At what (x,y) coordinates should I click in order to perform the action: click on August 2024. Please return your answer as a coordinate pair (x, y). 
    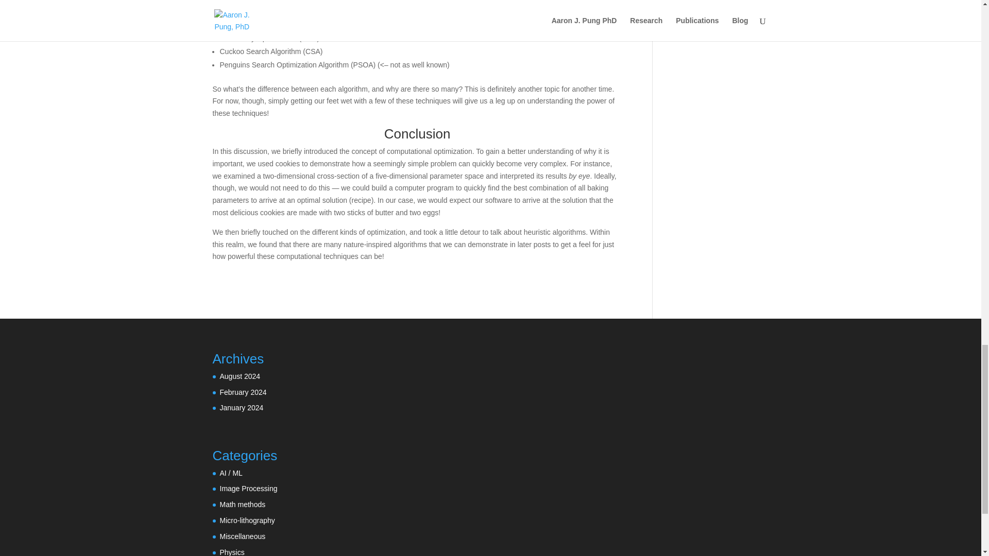
    Looking at the image, I should click on (240, 376).